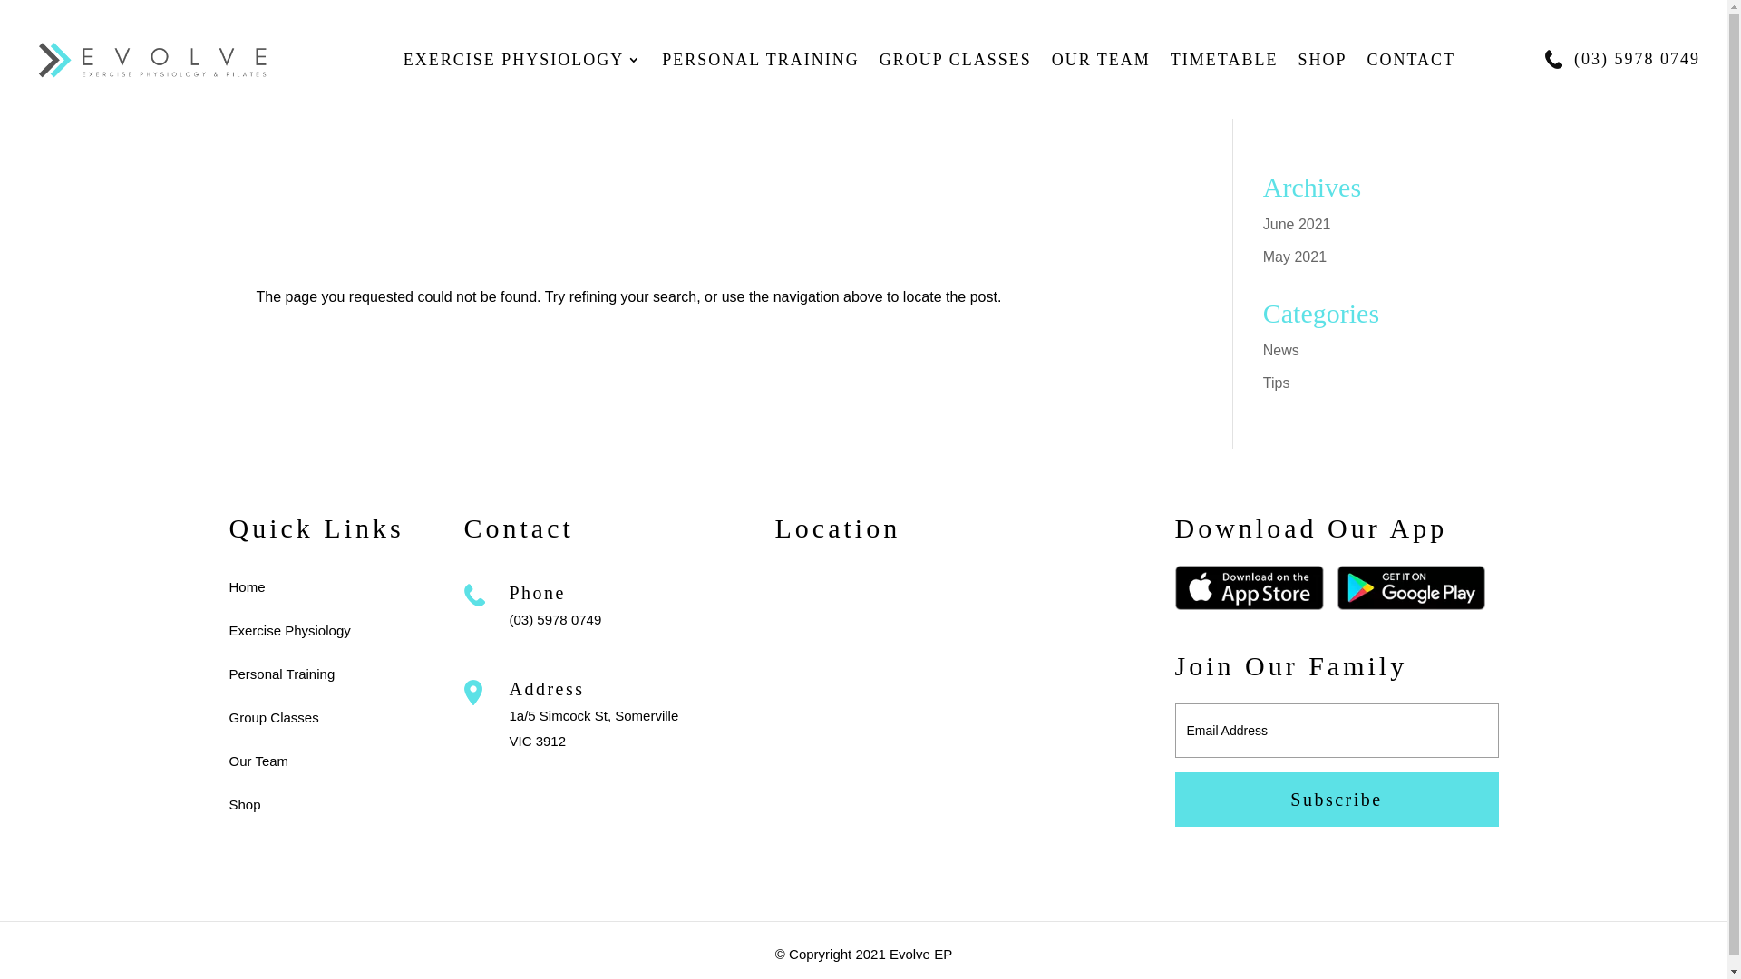  What do you see at coordinates (1281, 350) in the screenshot?
I see `News` at bounding box center [1281, 350].